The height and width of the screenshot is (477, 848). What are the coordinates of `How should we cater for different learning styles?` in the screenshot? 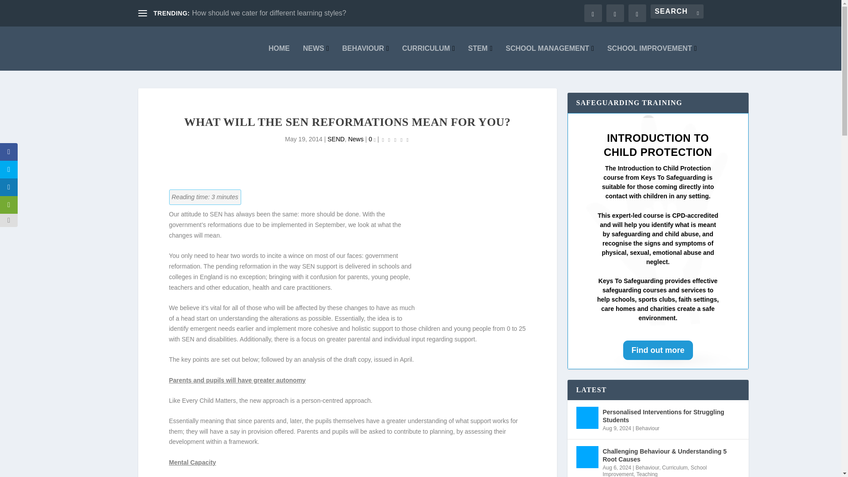 It's located at (269, 12).